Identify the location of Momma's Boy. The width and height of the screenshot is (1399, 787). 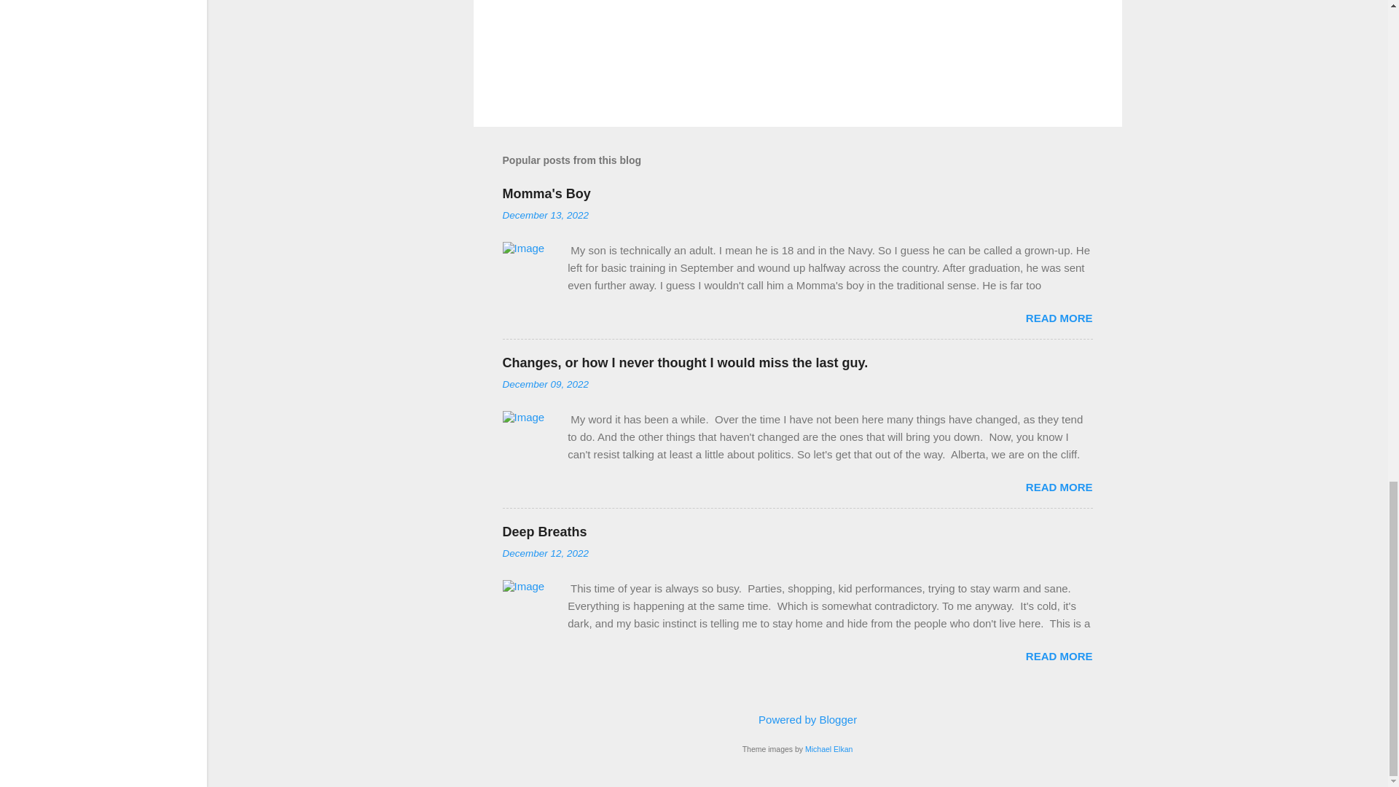
(546, 194).